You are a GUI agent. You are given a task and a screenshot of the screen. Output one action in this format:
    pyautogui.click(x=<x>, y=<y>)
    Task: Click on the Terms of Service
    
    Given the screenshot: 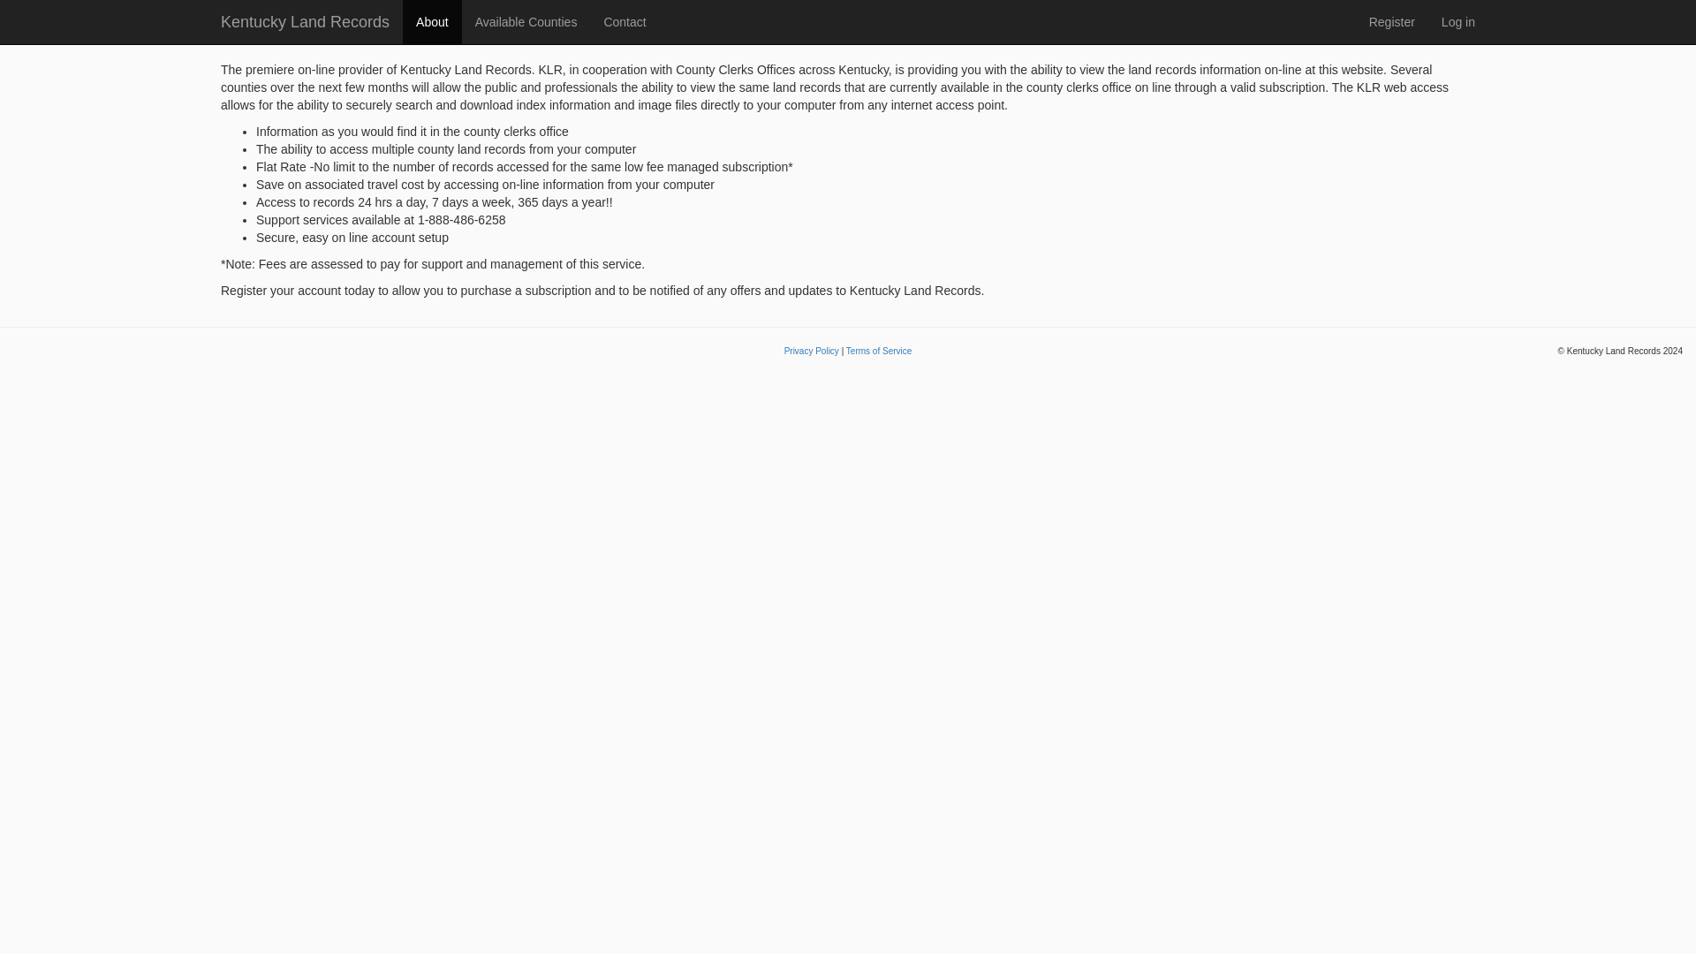 What is the action you would take?
    pyautogui.click(x=879, y=351)
    